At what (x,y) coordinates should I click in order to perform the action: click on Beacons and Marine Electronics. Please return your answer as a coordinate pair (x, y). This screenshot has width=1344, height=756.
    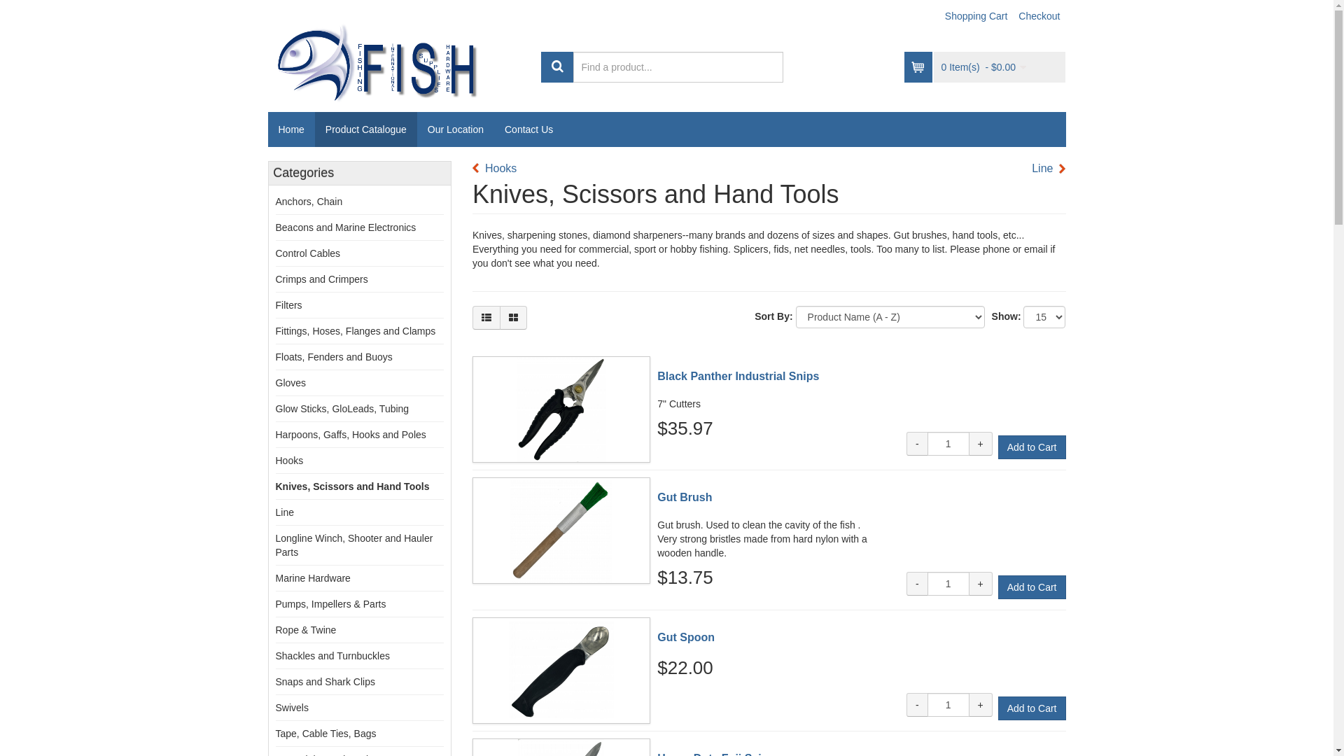
    Looking at the image, I should click on (346, 227).